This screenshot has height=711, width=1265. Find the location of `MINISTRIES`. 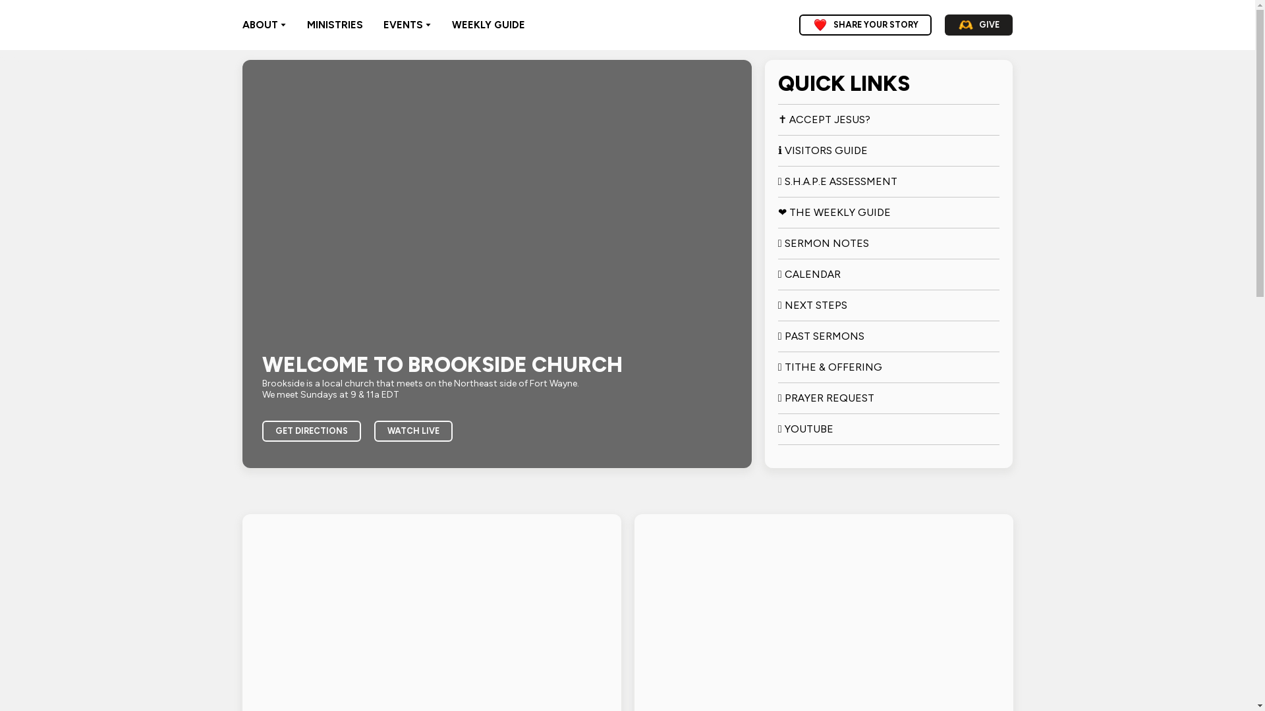

MINISTRIES is located at coordinates (335, 25).